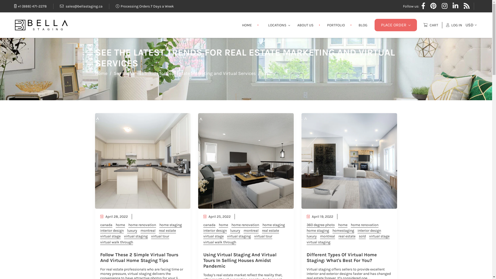 Image resolution: width=496 pixels, height=279 pixels. I want to click on Facebook, so click(423, 6).